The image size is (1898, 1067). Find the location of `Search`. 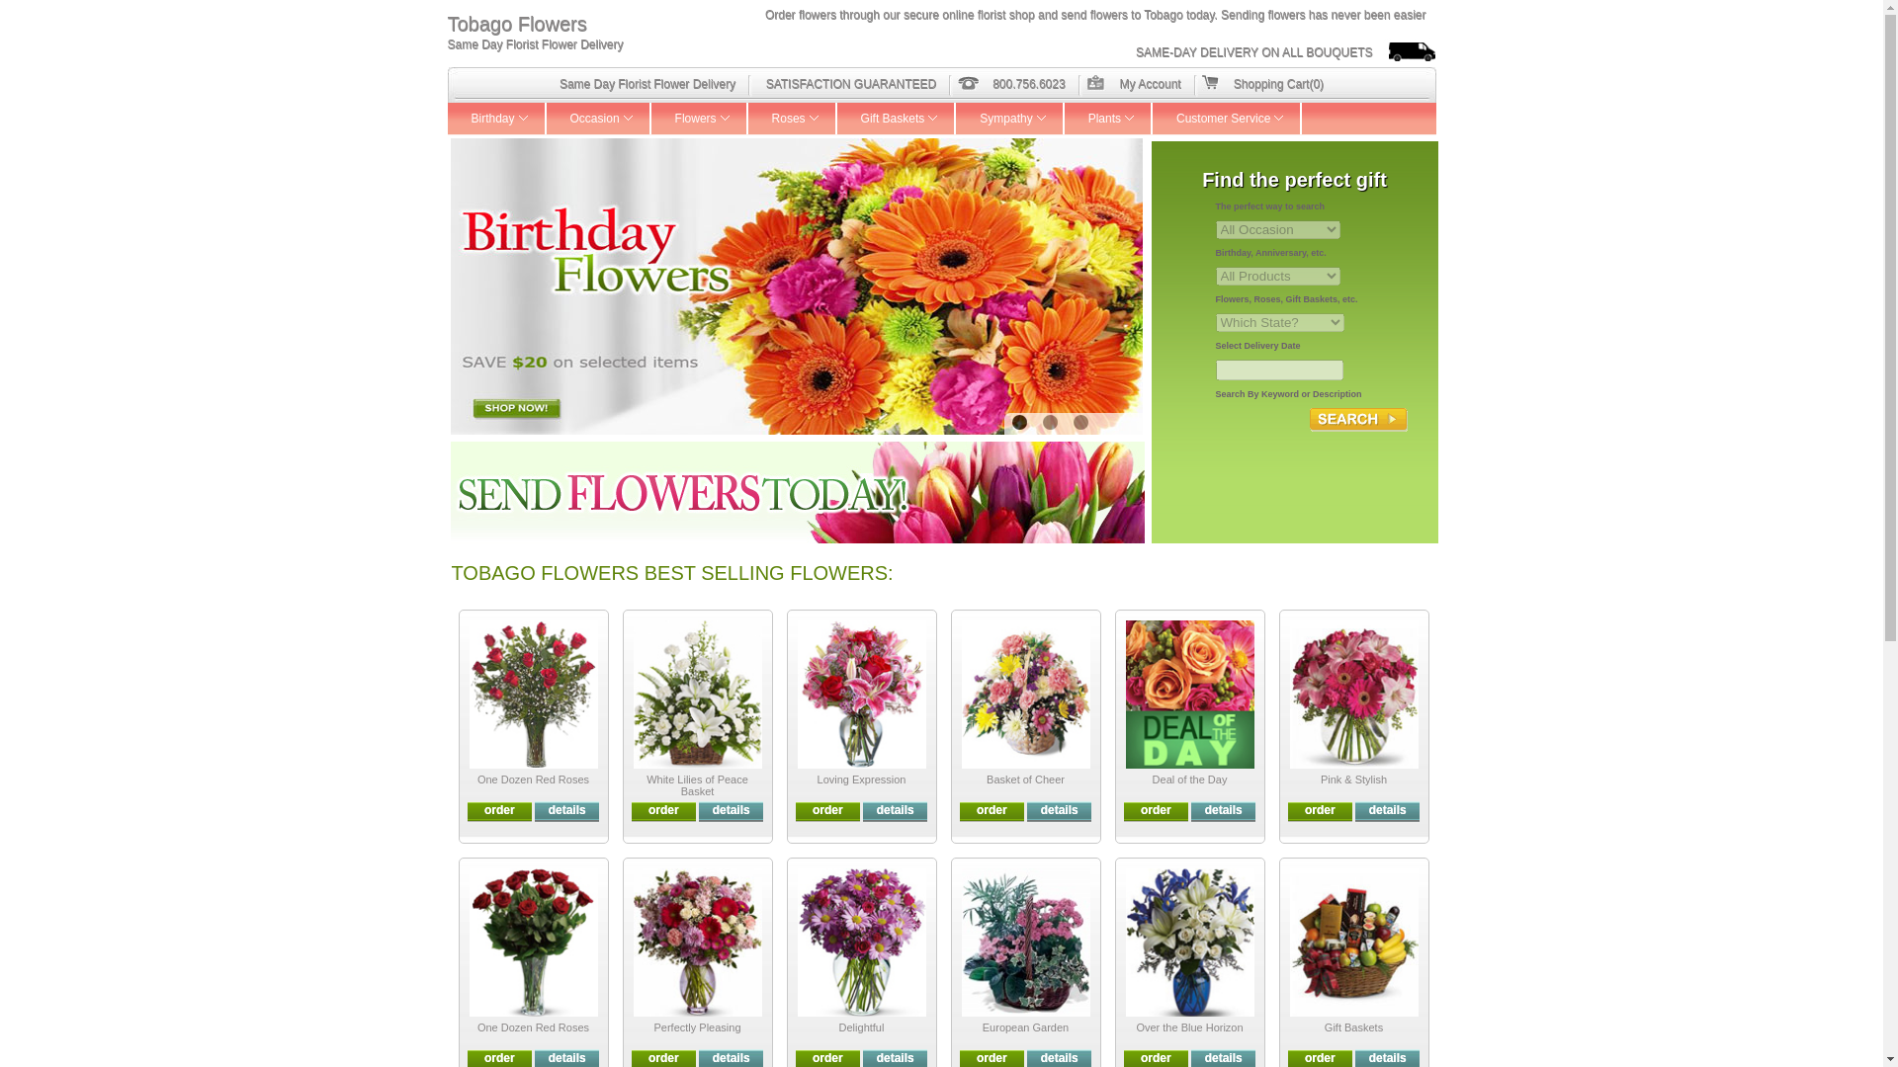

Search is located at coordinates (1358, 419).